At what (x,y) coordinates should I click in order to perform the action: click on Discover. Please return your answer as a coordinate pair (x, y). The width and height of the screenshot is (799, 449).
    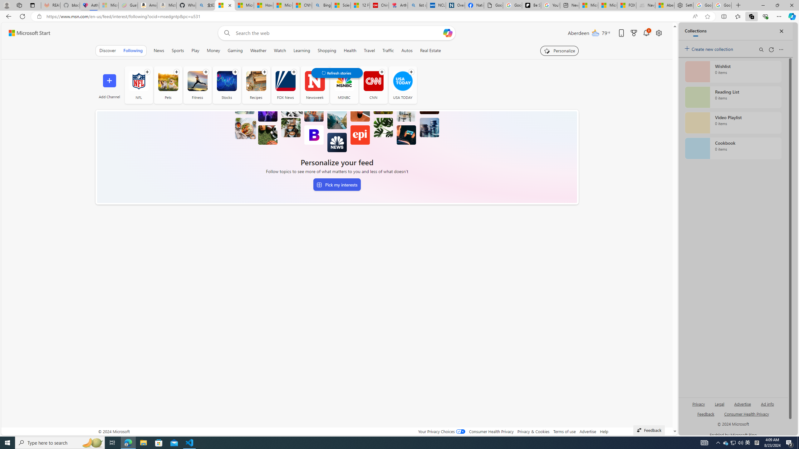
    Looking at the image, I should click on (108, 51).